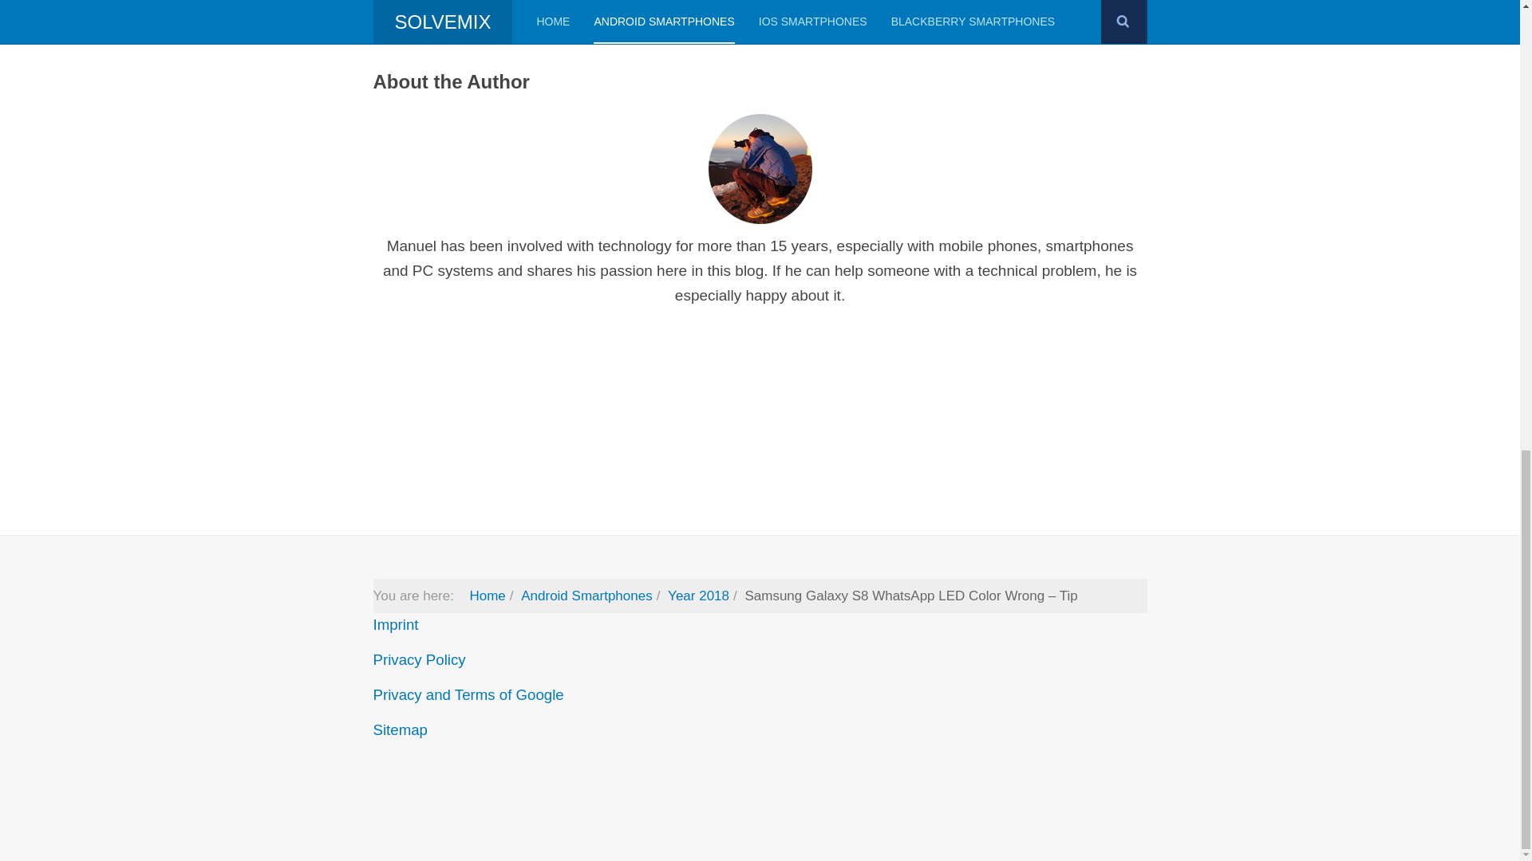  Describe the element at coordinates (420, 659) in the screenshot. I see `Privacy Policy` at that location.